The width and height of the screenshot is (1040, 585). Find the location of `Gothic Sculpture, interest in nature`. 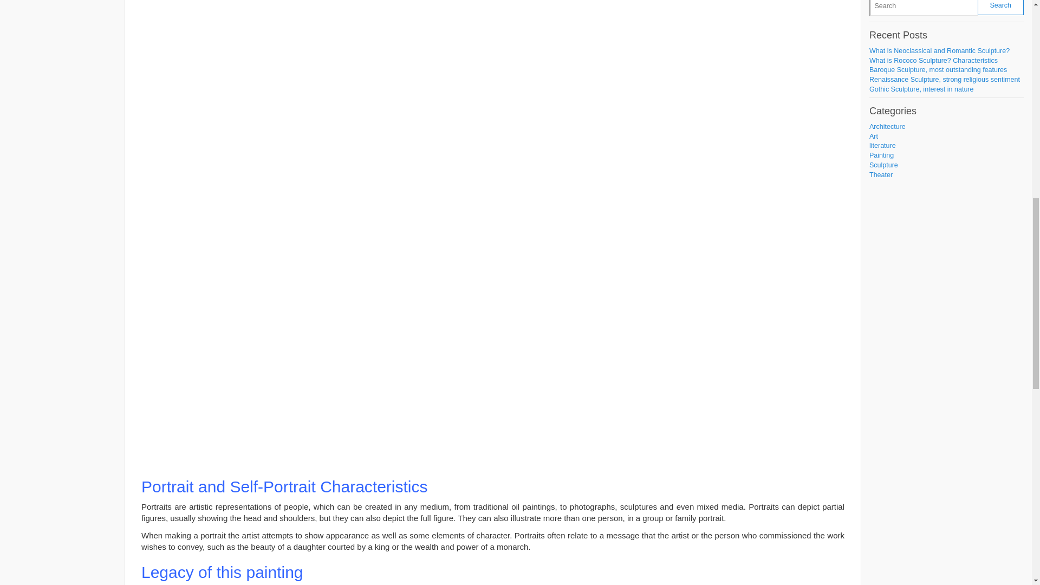

Gothic Sculpture, interest in nature is located at coordinates (921, 89).